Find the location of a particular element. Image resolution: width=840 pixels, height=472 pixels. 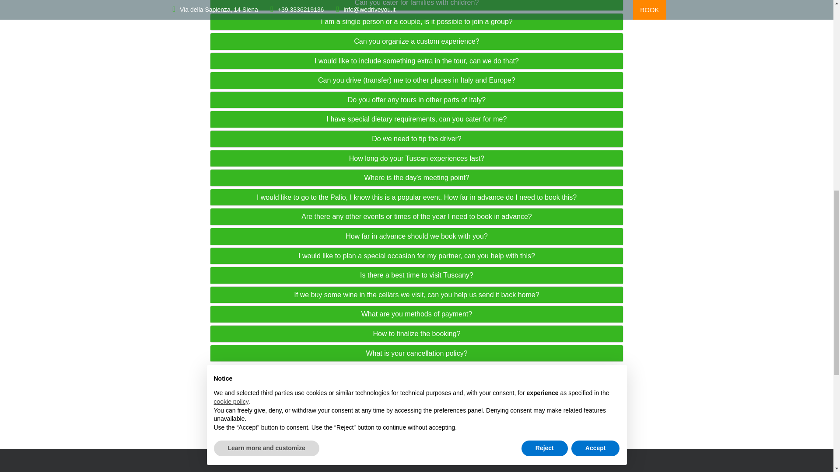

How to finalize the booking? is located at coordinates (416, 334).